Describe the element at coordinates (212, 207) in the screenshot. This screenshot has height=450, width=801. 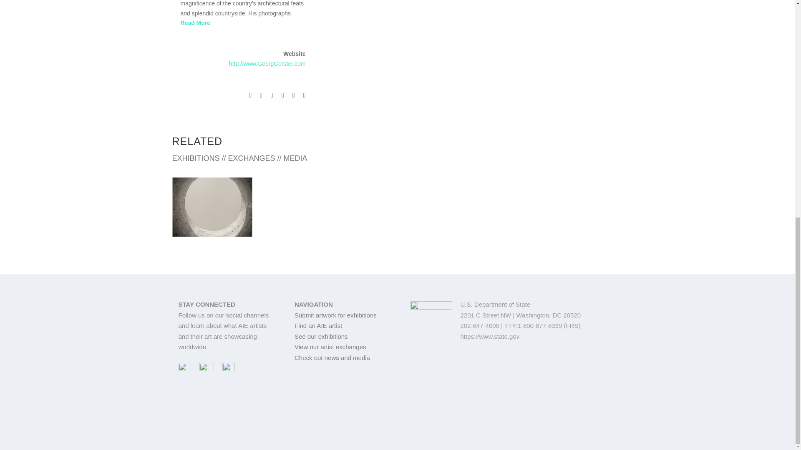
I see `Funerary Tower, Ray, Iran` at that location.